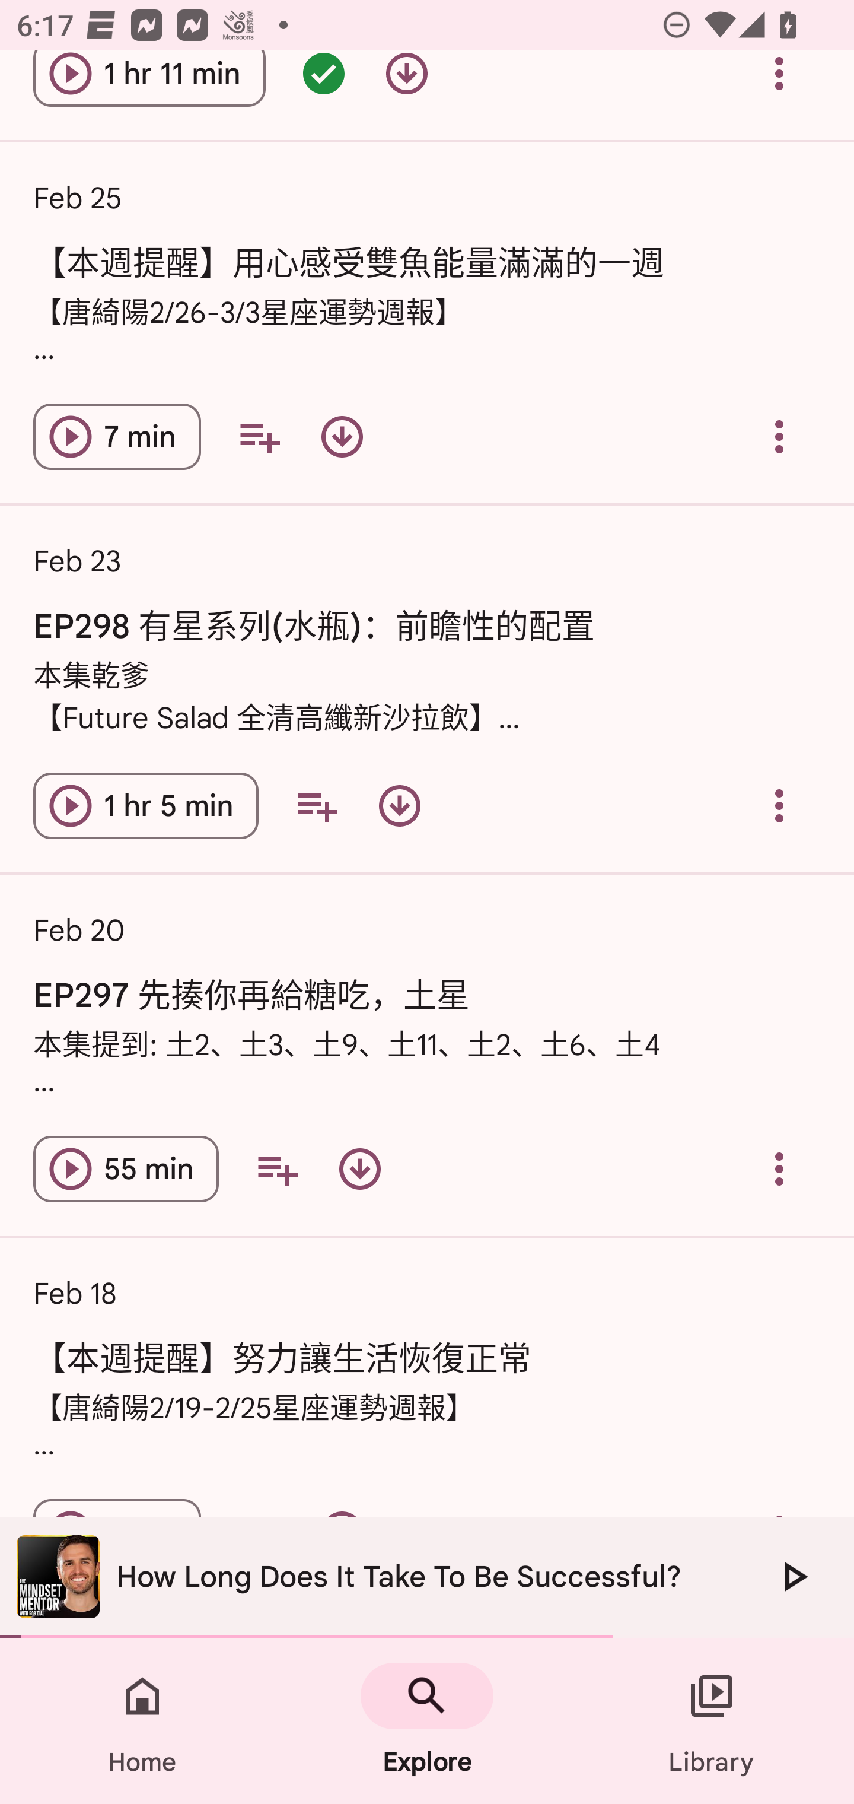 The height and width of the screenshot is (1804, 854). Describe the element at coordinates (146, 805) in the screenshot. I see `Play episode EP298 有星系列(水瓶)：前瞻性的配置 1 hr 5 min` at that location.